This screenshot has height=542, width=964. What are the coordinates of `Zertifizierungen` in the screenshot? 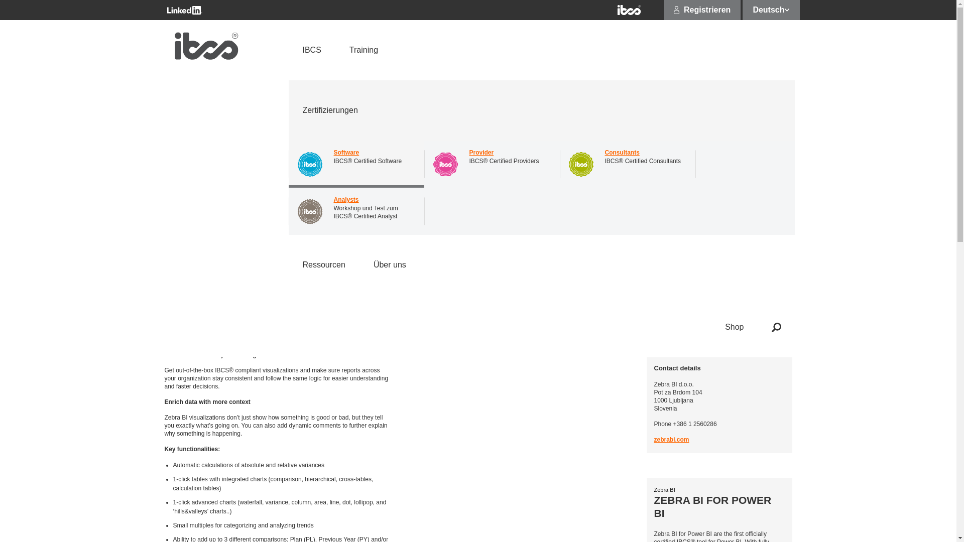 It's located at (541, 110).